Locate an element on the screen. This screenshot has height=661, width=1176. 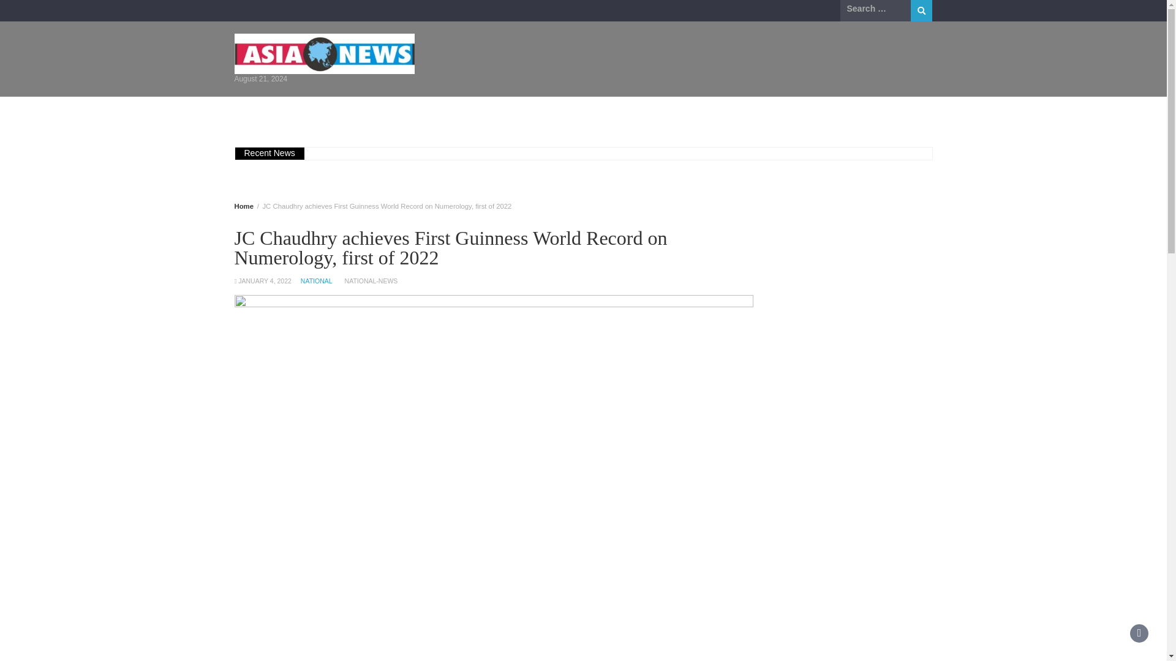
Business is located at coordinates (318, 113).